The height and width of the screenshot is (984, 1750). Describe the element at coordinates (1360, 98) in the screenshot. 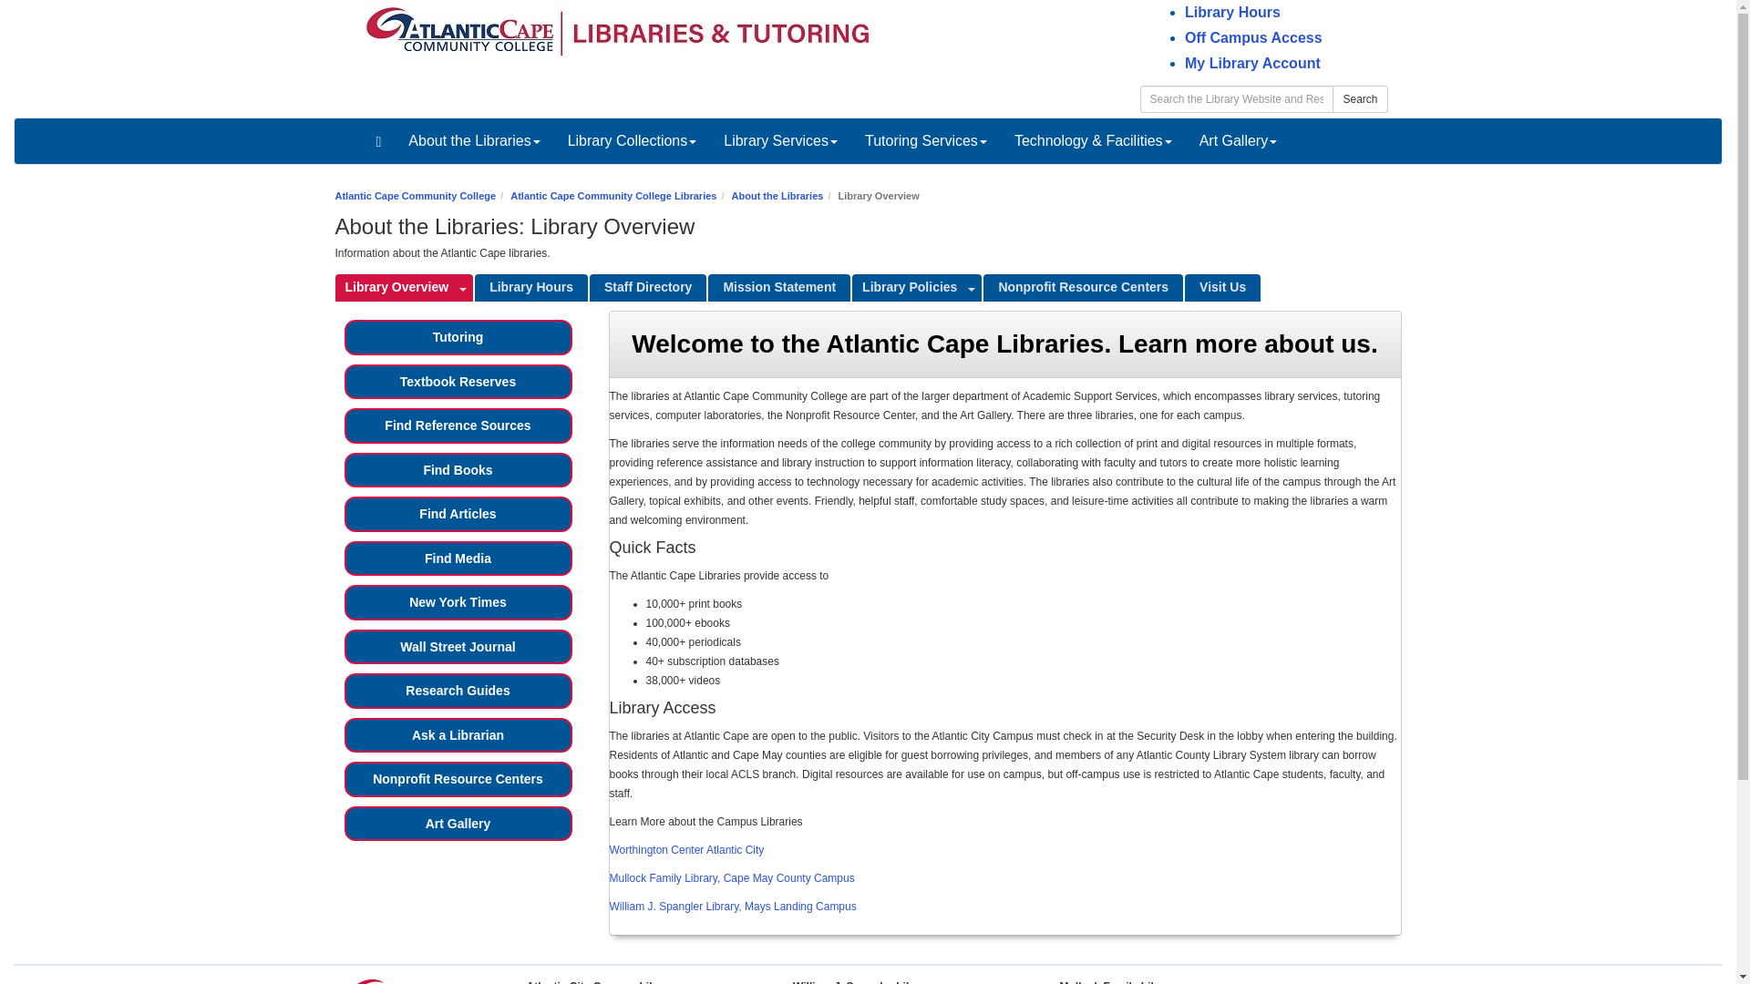

I see `Search` at that location.